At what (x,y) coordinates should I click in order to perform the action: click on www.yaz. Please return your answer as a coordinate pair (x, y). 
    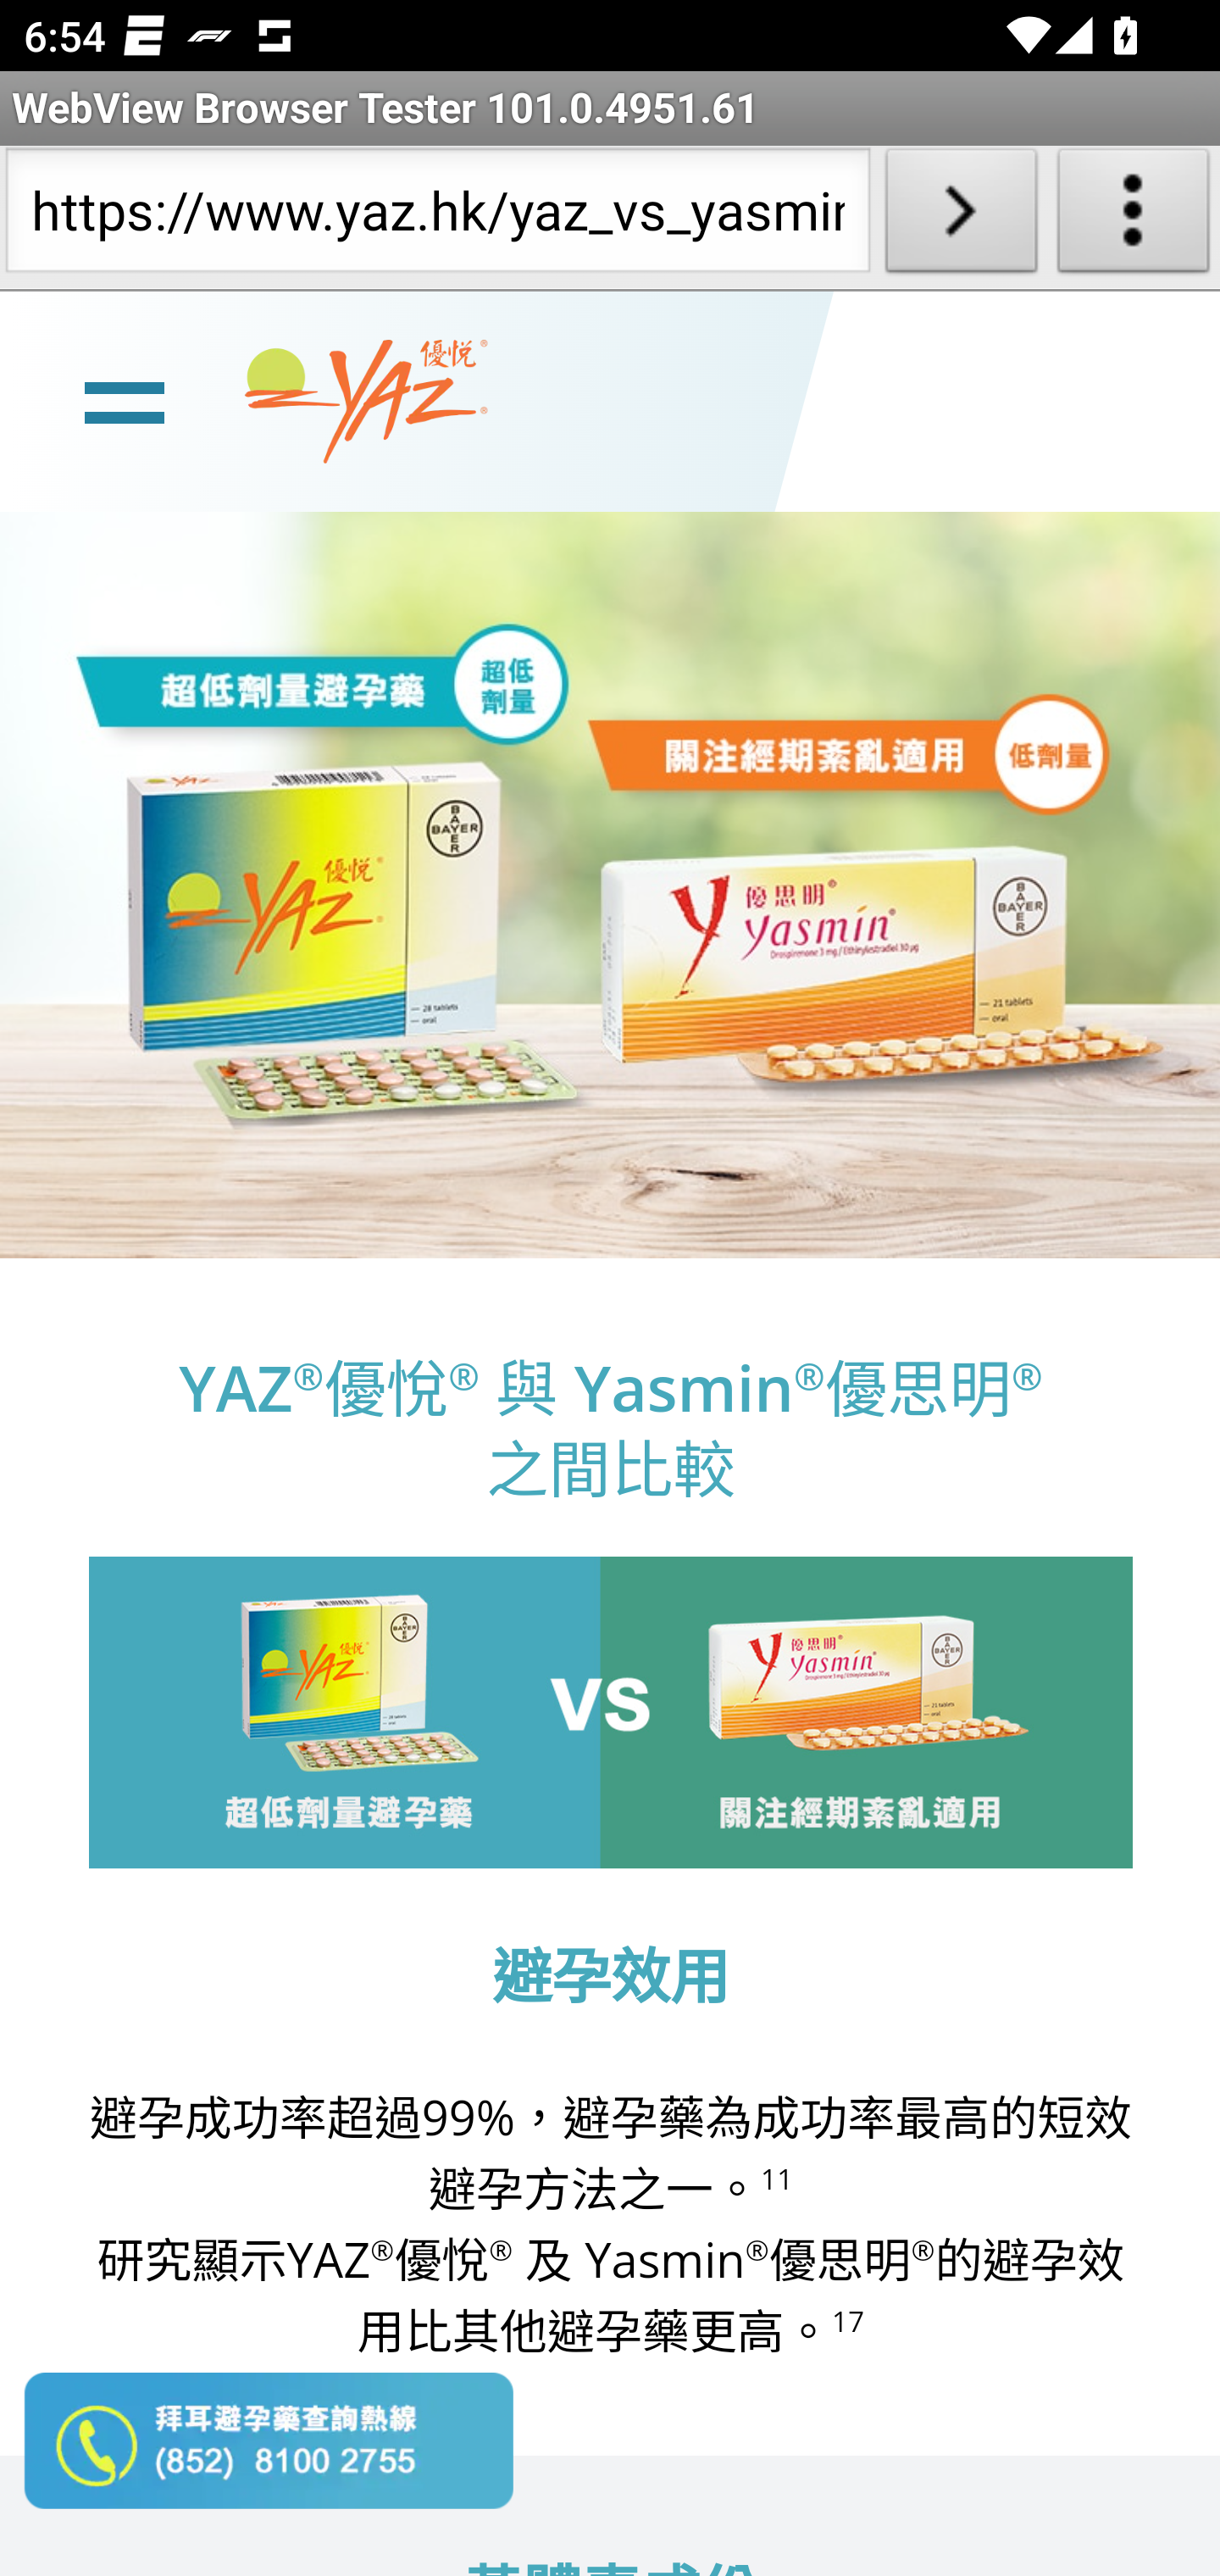
    Looking at the image, I should click on (366, 402).